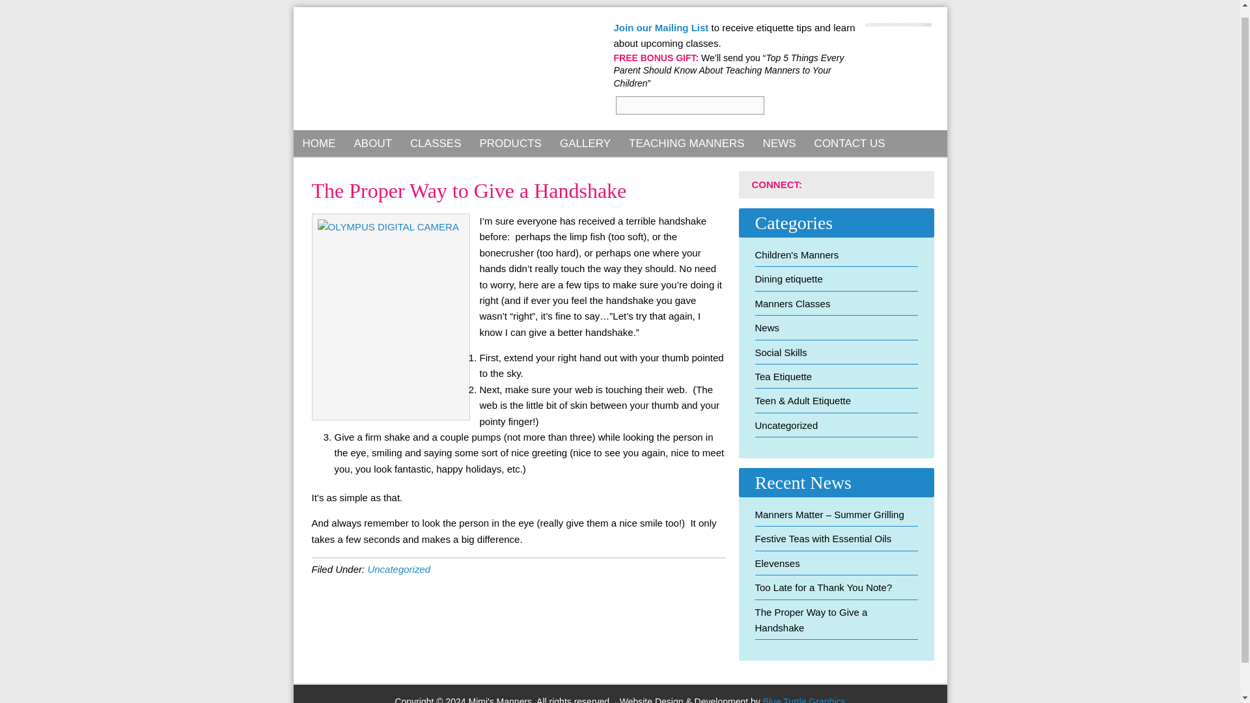 Image resolution: width=1250 pixels, height=703 pixels. Describe the element at coordinates (398, 569) in the screenshot. I see `Uncategorized` at that location.